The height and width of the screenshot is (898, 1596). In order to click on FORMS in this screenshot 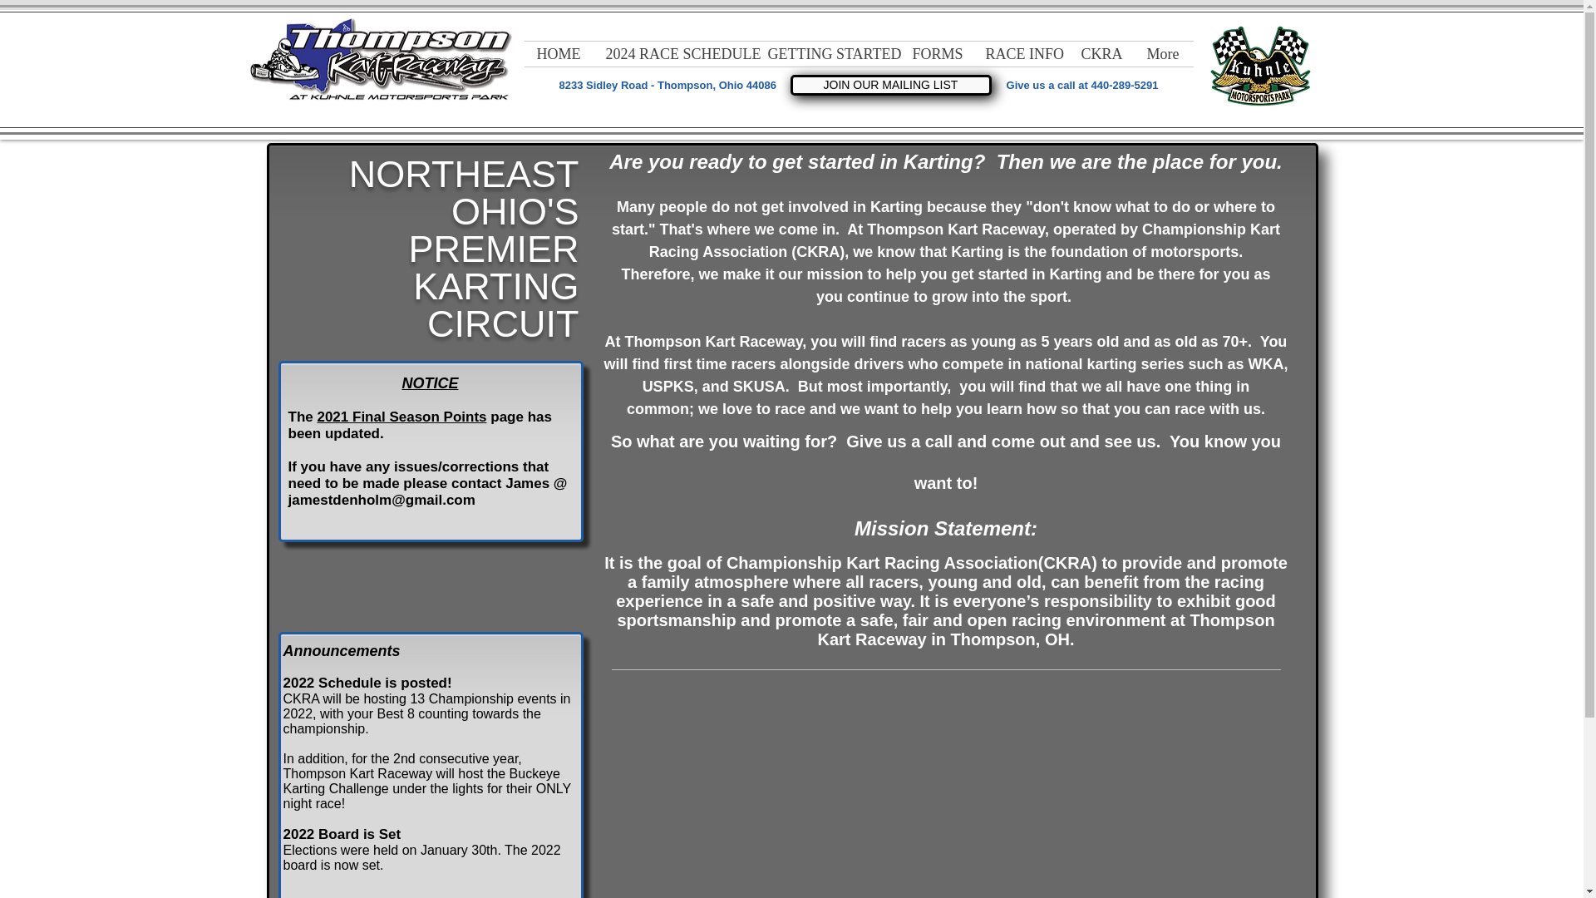, I will do `click(936, 53)`.